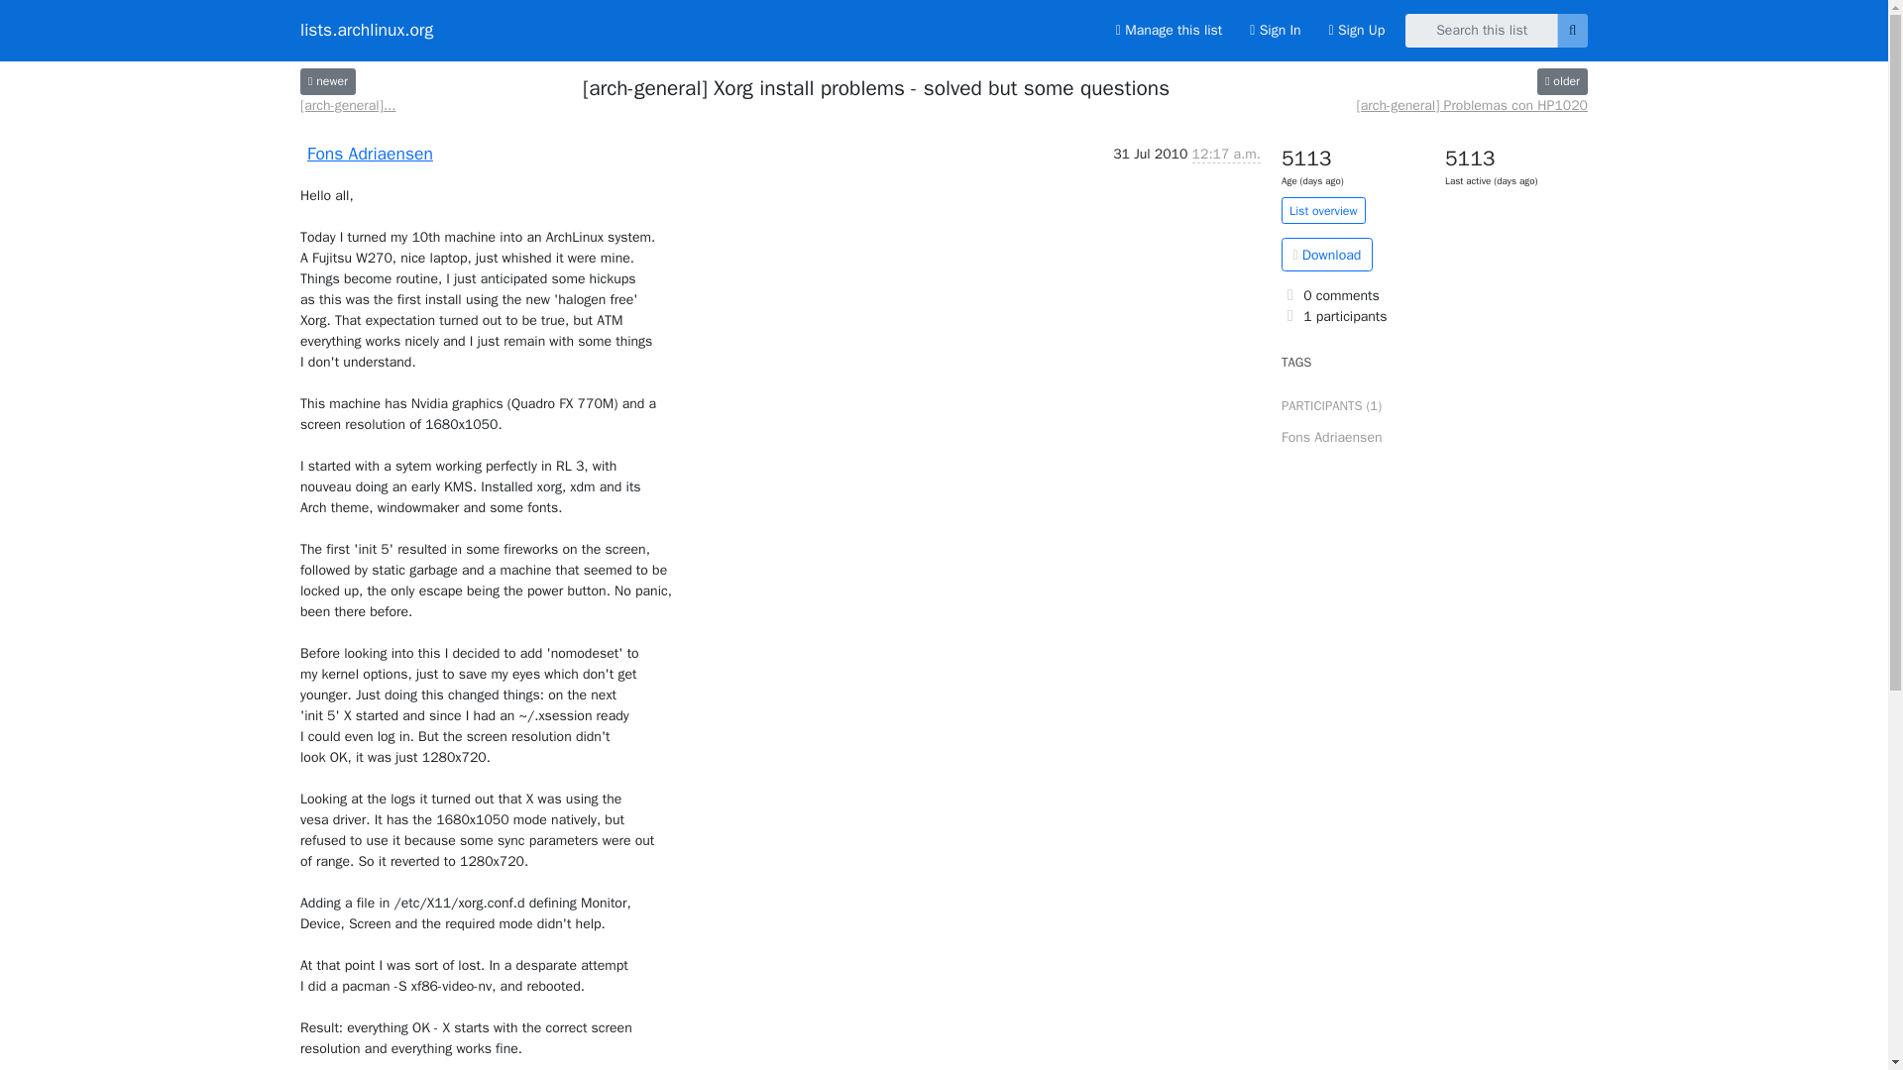 The image size is (1903, 1070). What do you see at coordinates (1226, 155) in the screenshot?
I see `Sender's time: July 31, 2010, 12:17 a.m.` at bounding box center [1226, 155].